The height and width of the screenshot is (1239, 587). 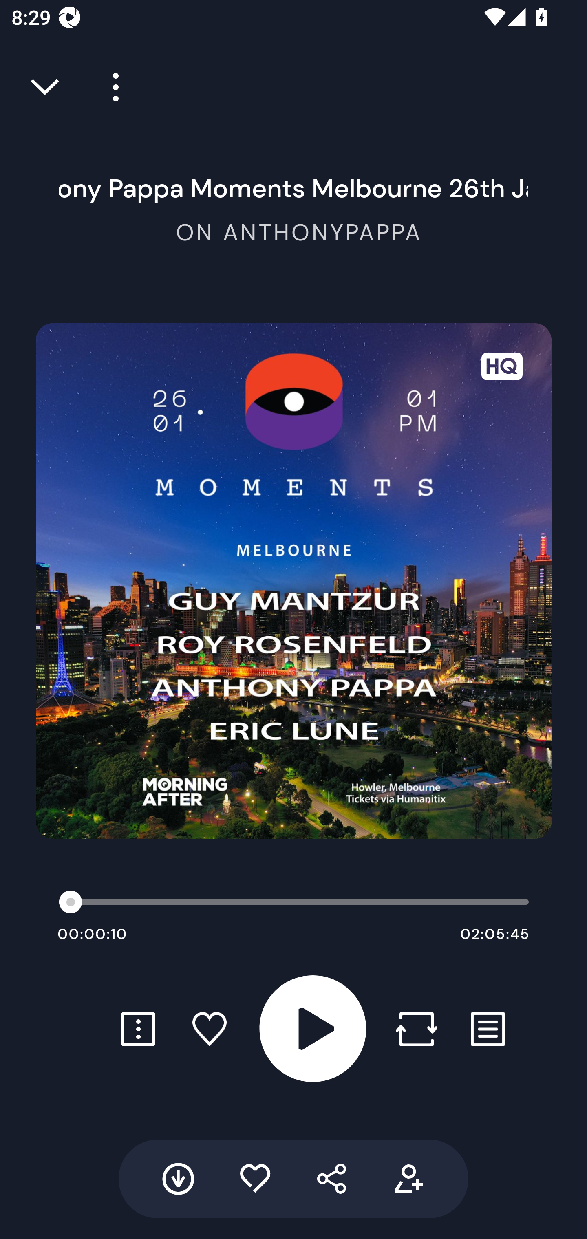 I want to click on Close full player, so click(x=46, y=87).